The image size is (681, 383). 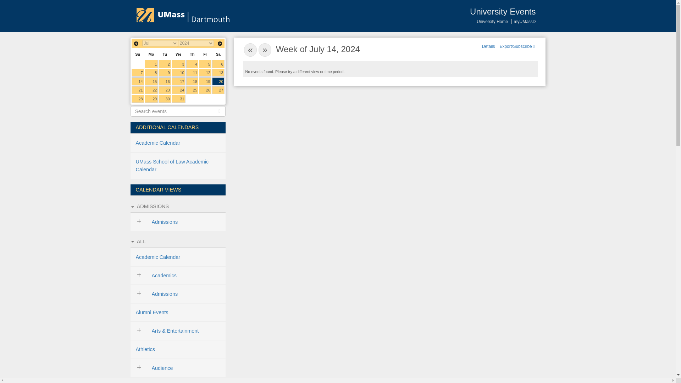 I want to click on 13, so click(x=218, y=73).